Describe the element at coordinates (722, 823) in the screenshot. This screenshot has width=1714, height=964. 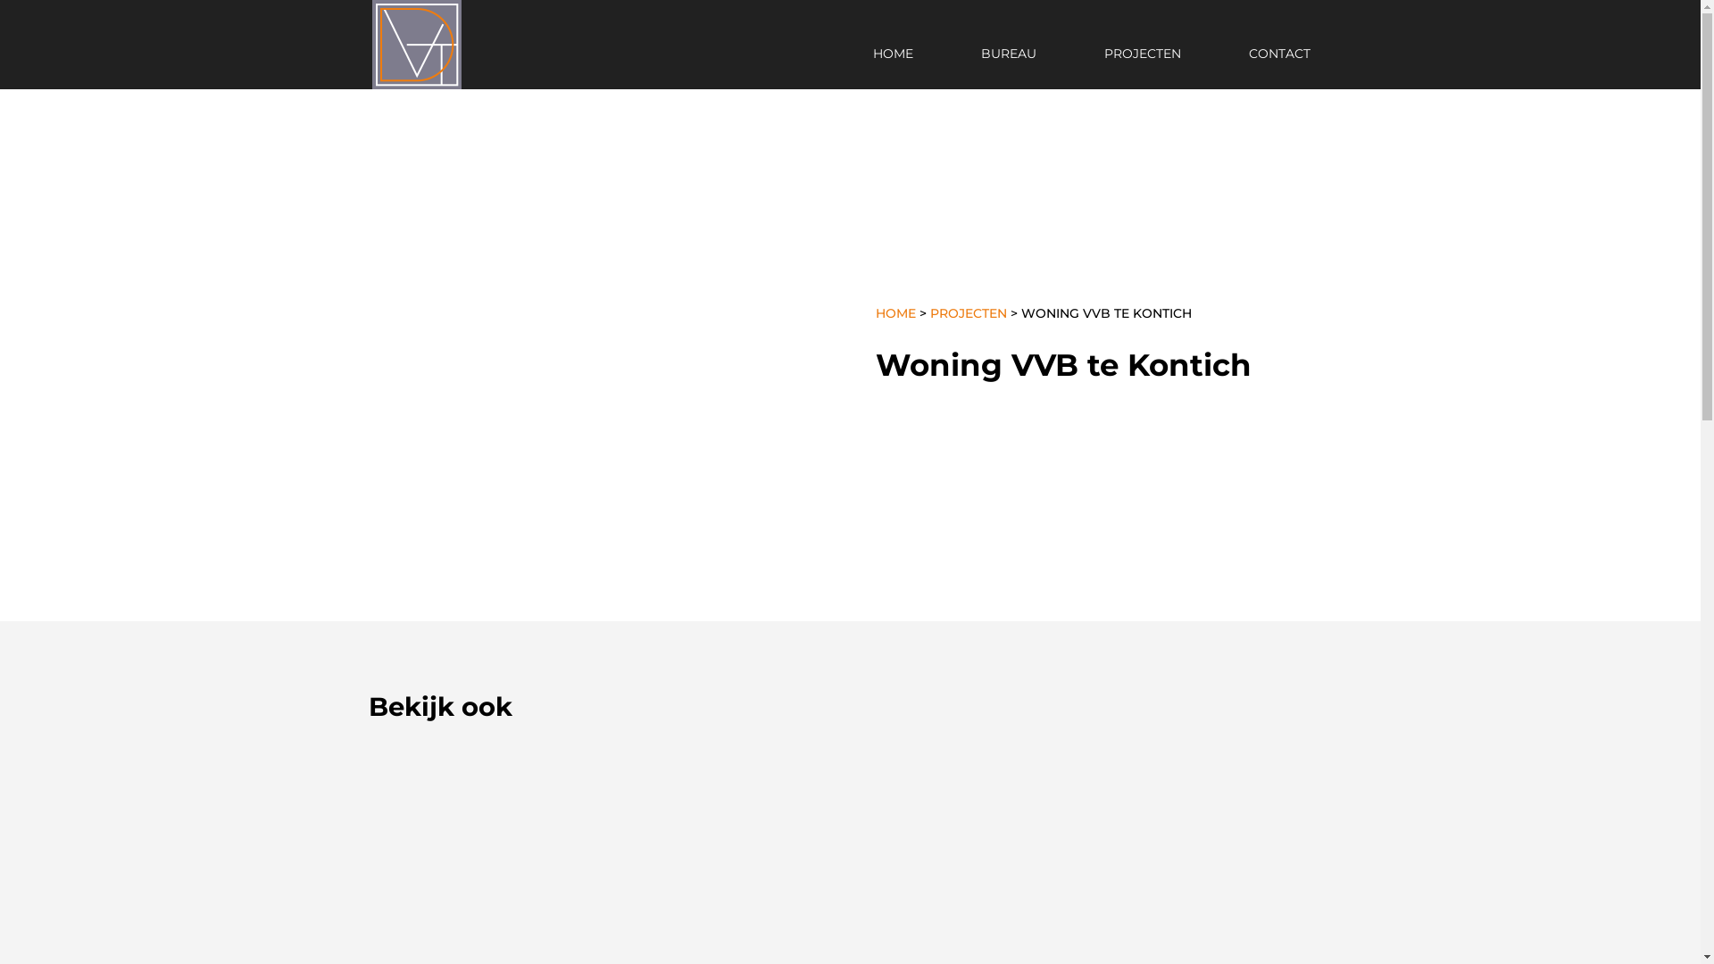
I see `Woning WD te Humbeek` at that location.